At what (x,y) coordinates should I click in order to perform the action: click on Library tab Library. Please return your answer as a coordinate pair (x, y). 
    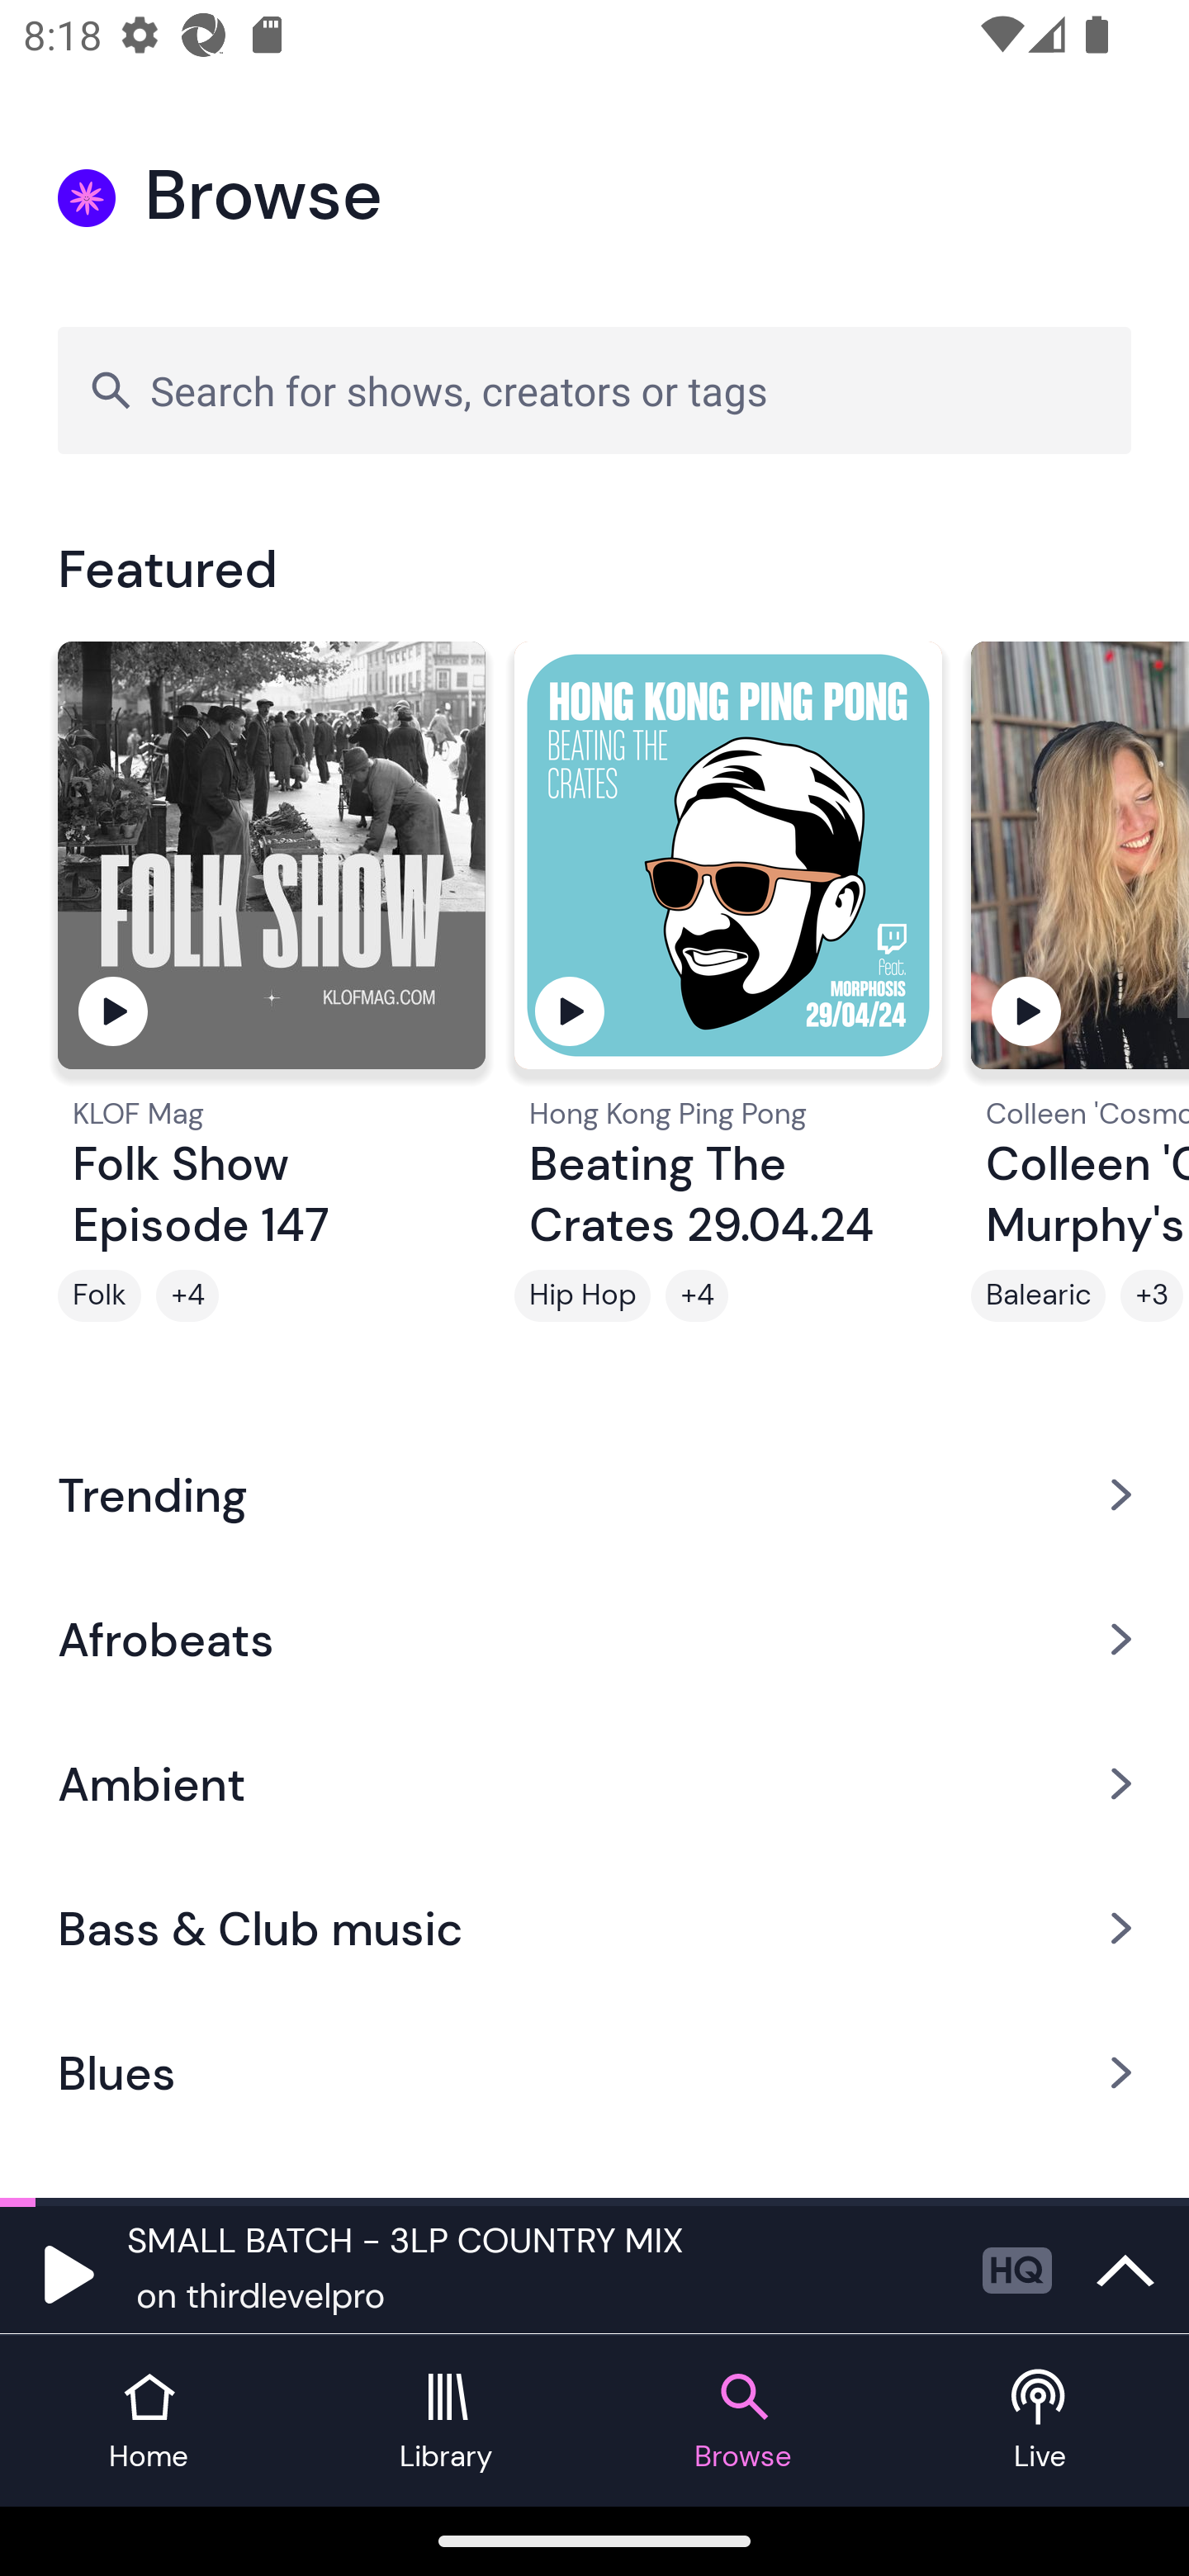
    Looking at the image, I should click on (446, 2421).